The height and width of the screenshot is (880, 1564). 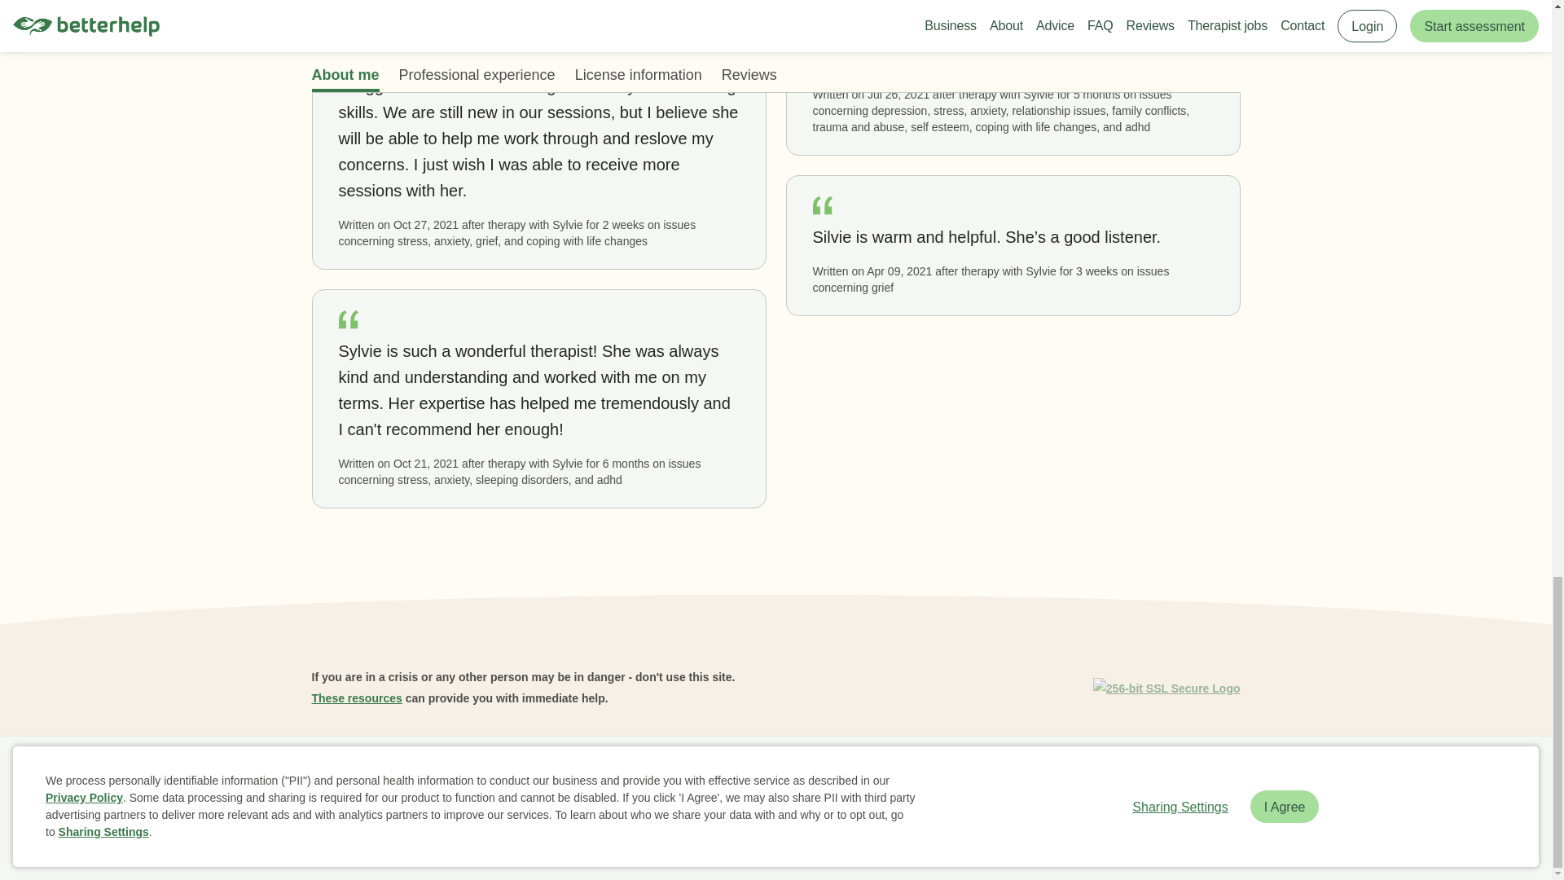 I want to click on FAQ, so click(x=496, y=776).